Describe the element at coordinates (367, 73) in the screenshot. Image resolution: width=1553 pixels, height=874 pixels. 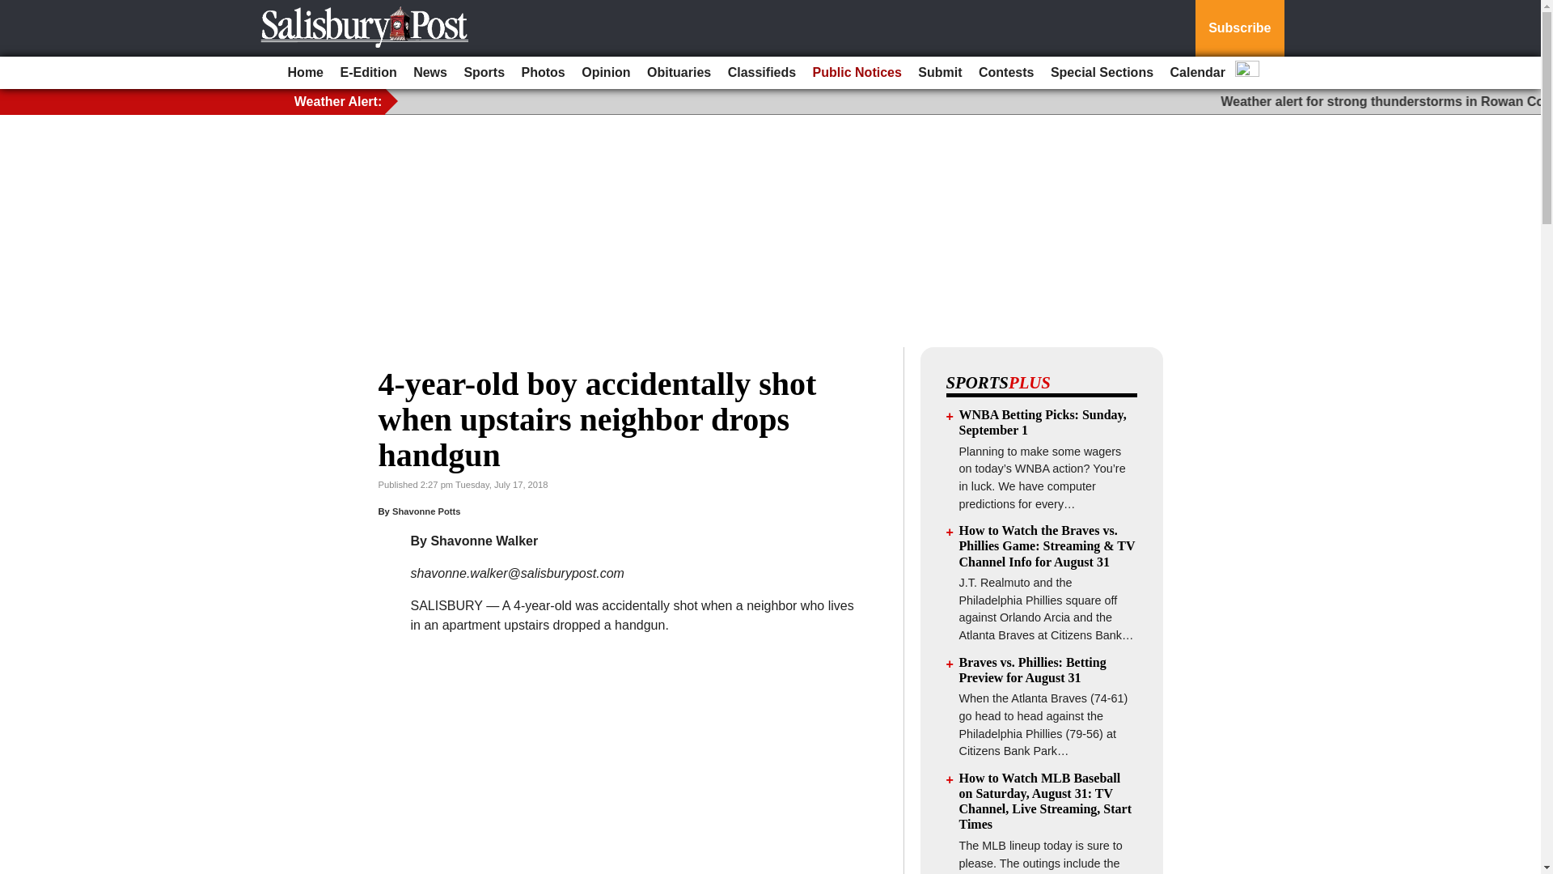
I see `E-Edition` at that location.